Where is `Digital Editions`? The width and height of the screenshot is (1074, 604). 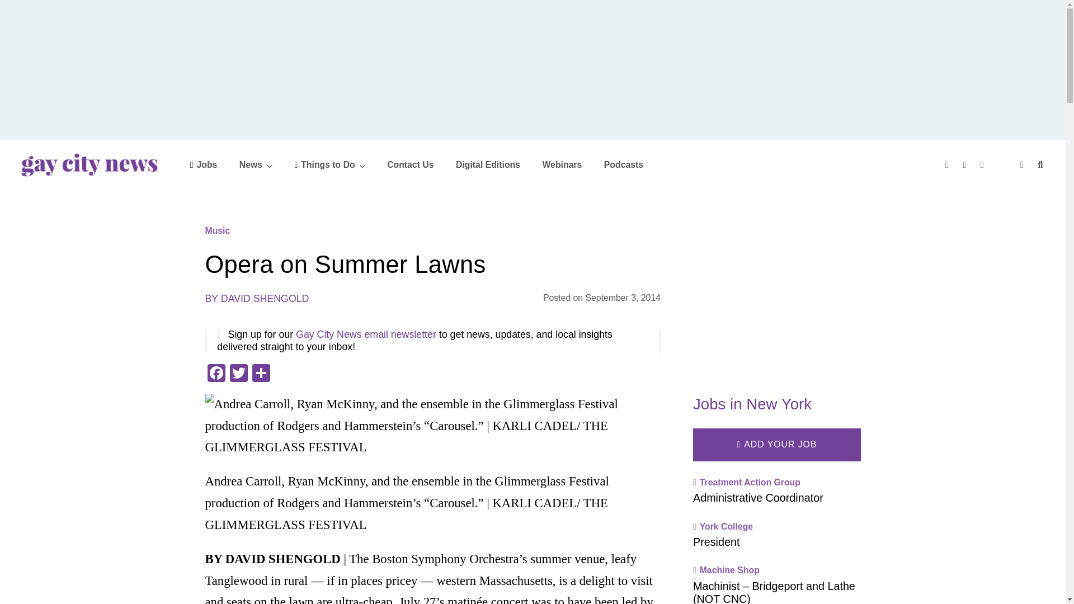
Digital Editions is located at coordinates (488, 164).